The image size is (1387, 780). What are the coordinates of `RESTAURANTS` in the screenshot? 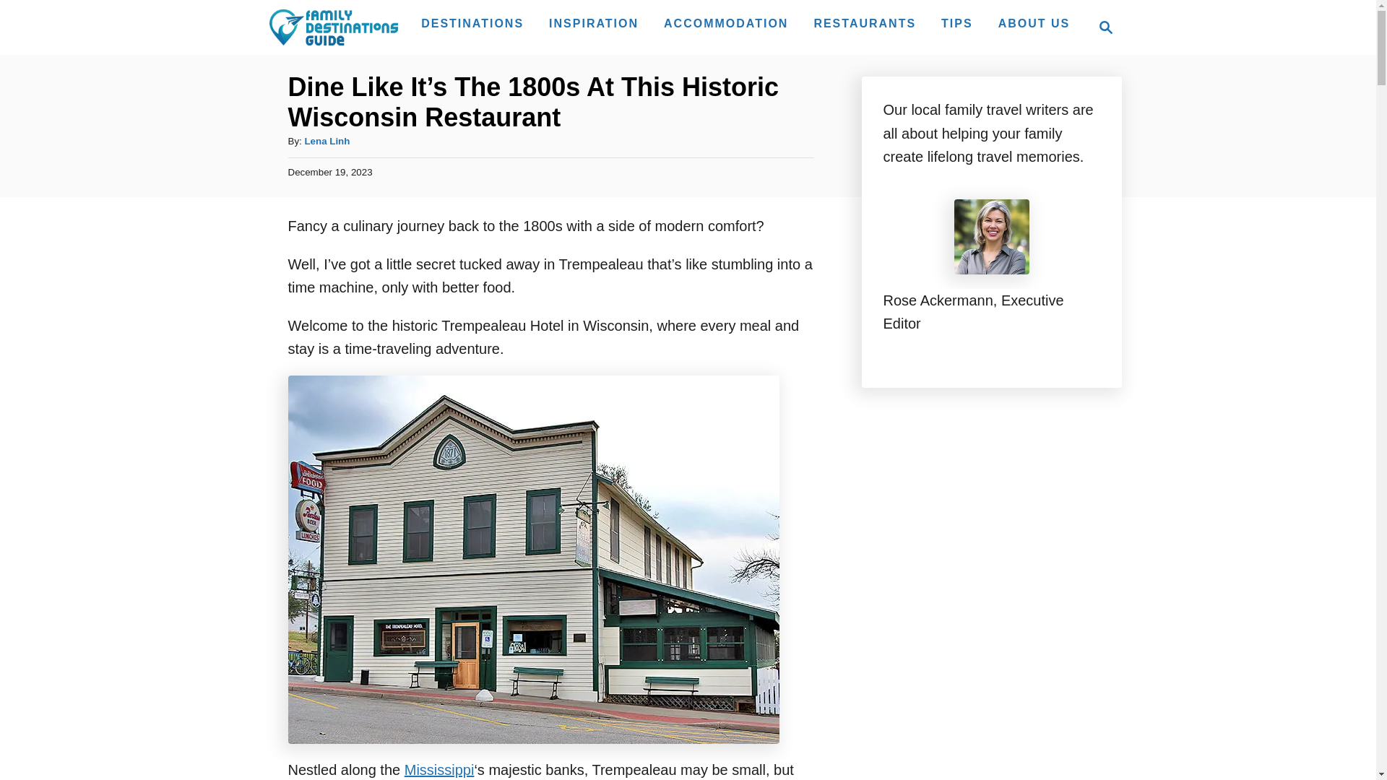 It's located at (725, 23).